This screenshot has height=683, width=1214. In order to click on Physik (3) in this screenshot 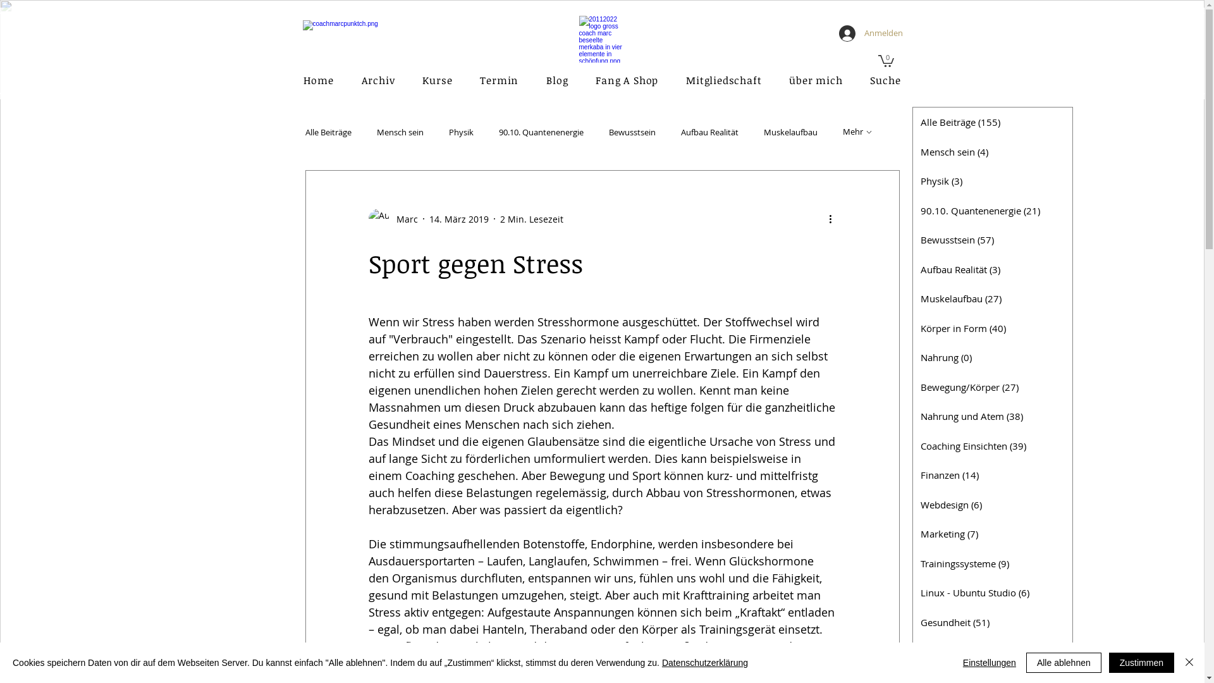, I will do `click(993, 181)`.